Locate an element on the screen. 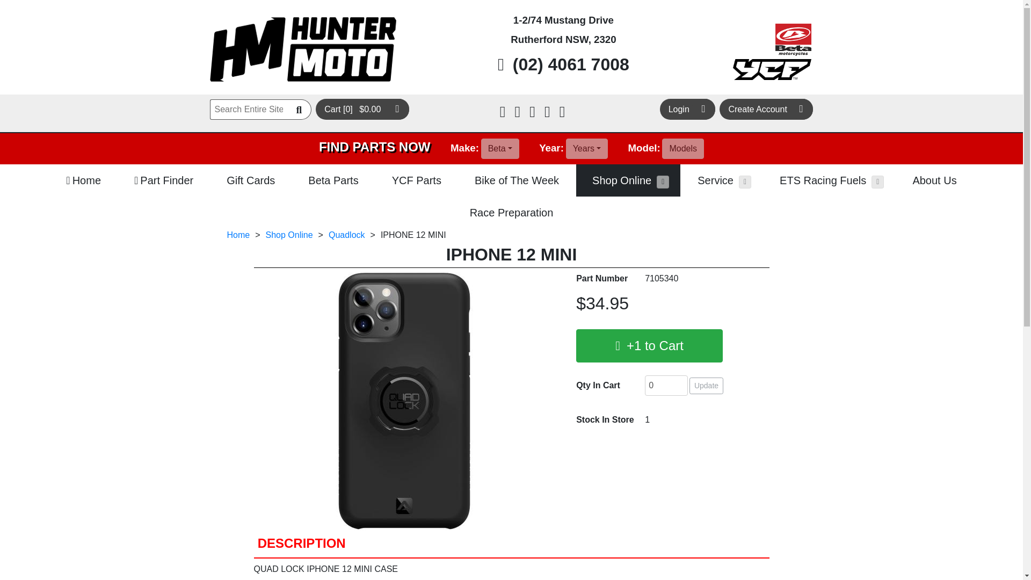  Part Finder is located at coordinates (163, 180).